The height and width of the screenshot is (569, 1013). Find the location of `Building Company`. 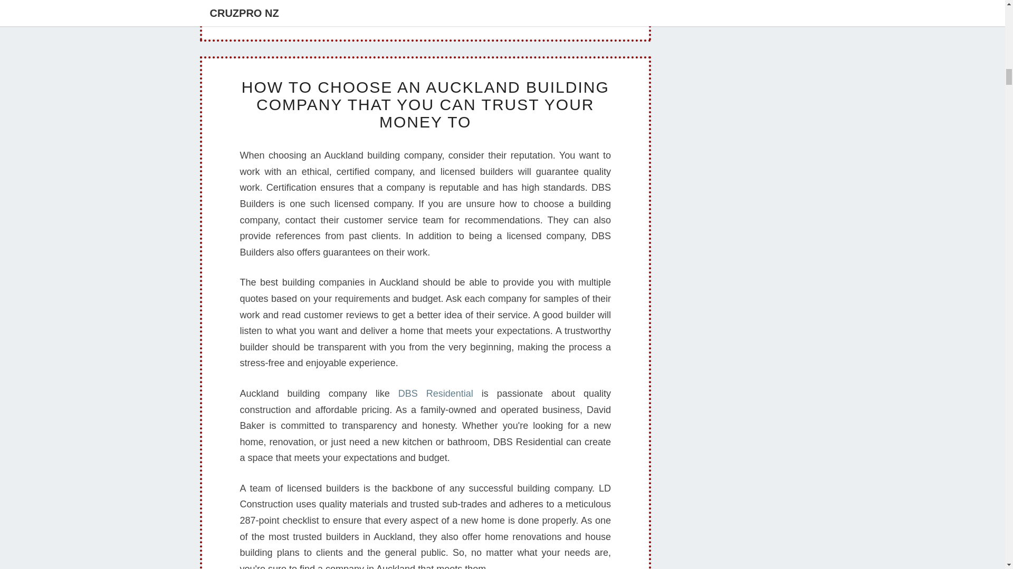

Building Company is located at coordinates (505, 7).